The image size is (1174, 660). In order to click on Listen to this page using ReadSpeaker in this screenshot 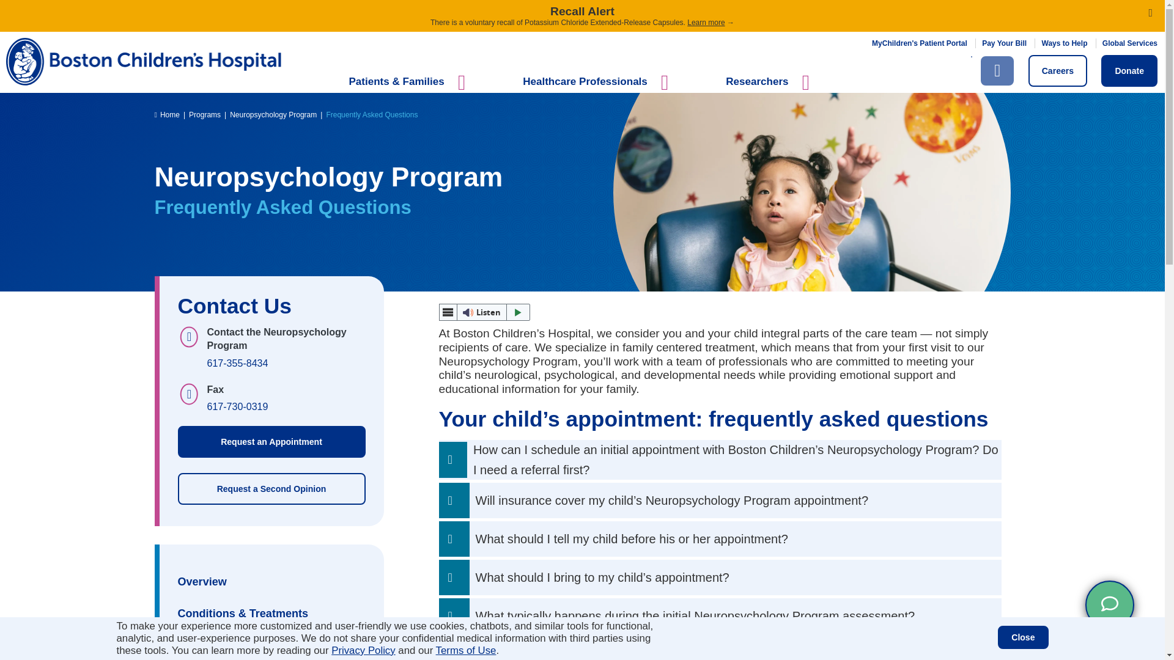, I will do `click(484, 312)`.